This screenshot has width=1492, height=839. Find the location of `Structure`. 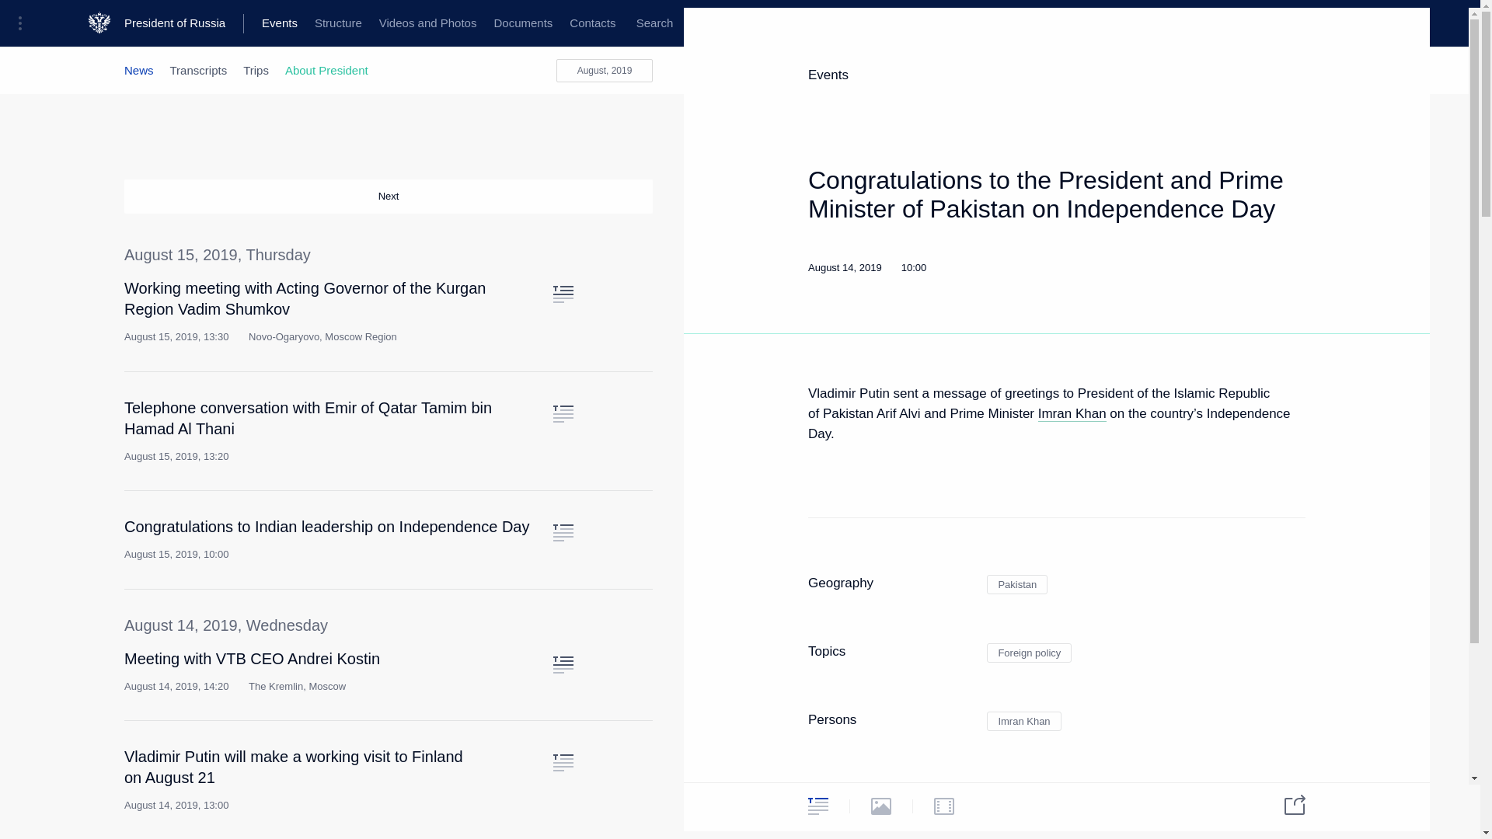

Structure is located at coordinates (337, 23).